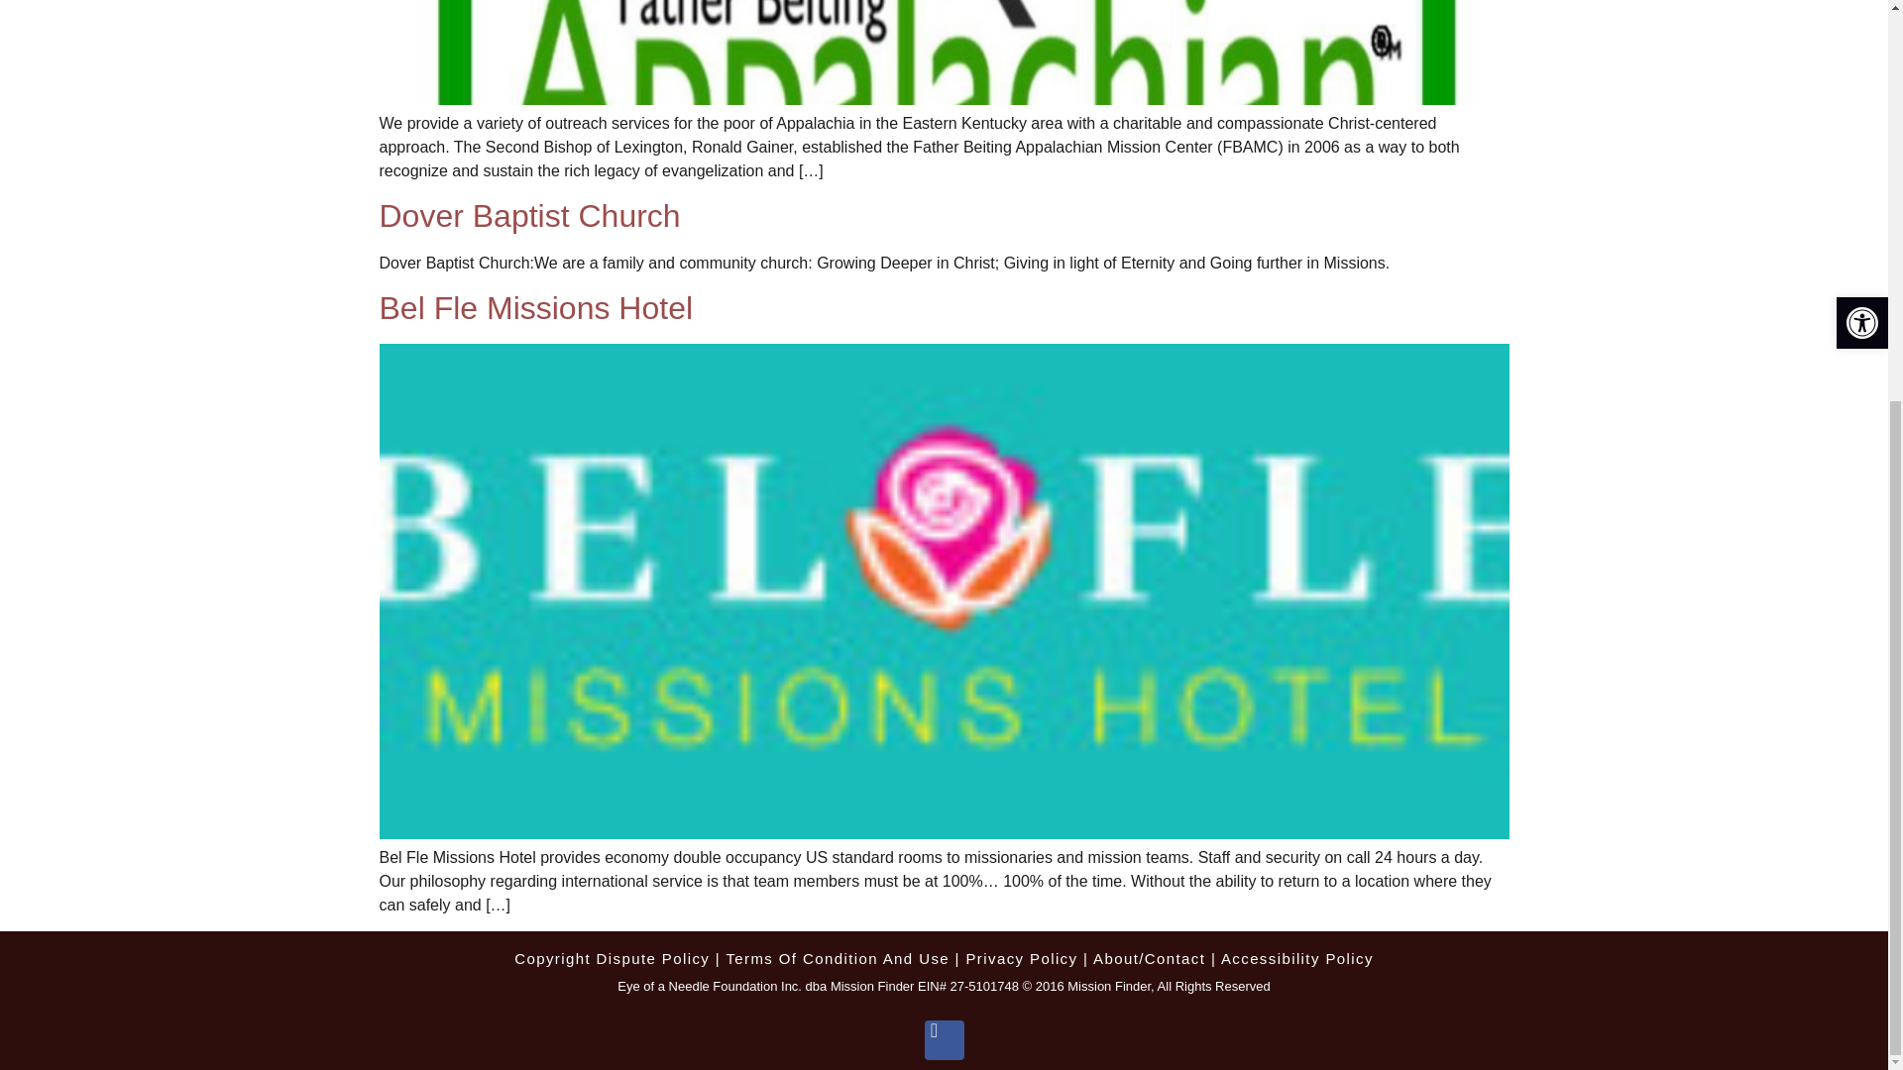 This screenshot has height=1070, width=1903. I want to click on Copyright Dispute Policy, so click(612, 959).